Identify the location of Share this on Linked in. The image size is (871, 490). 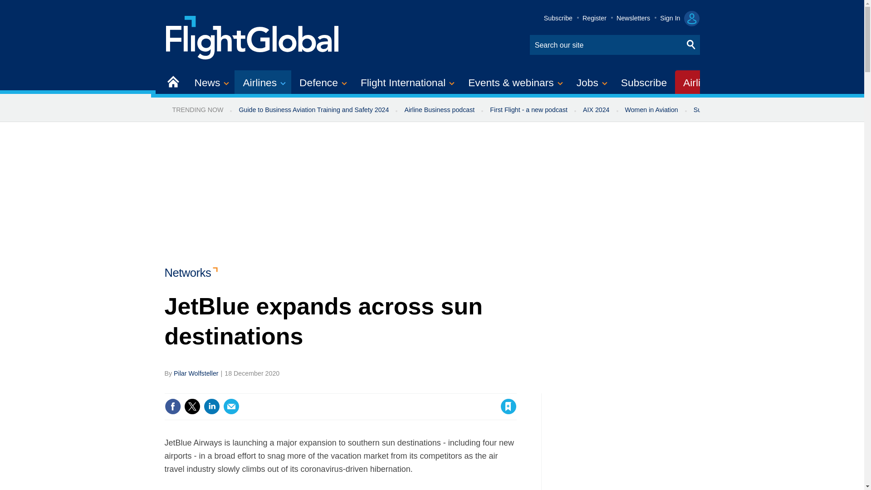
(211, 407).